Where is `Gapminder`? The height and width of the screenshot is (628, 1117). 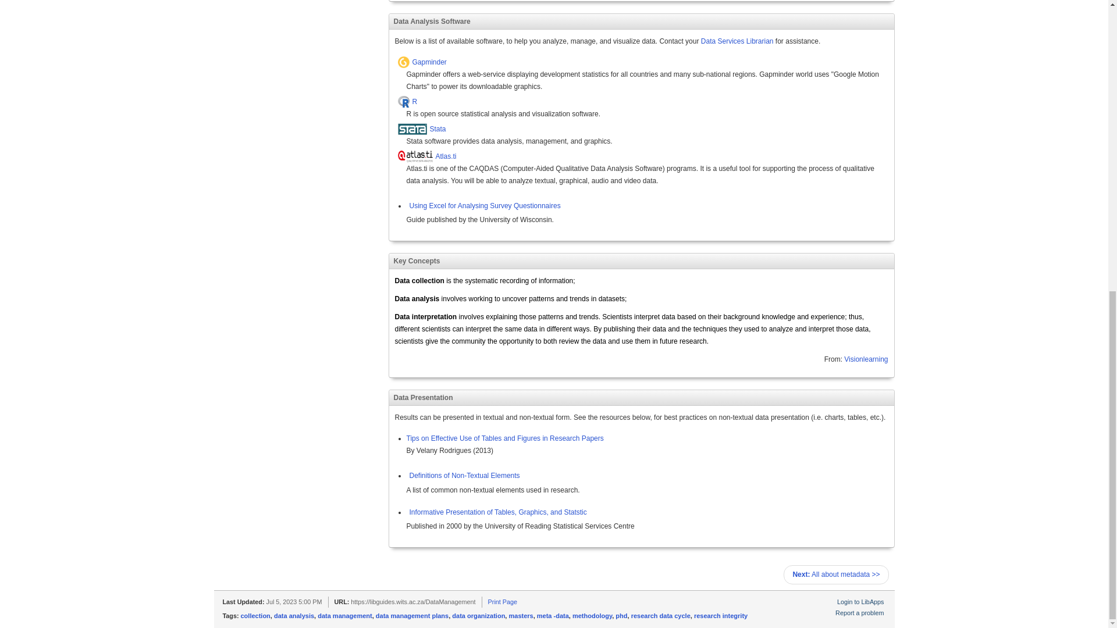 Gapminder is located at coordinates (653, 63).